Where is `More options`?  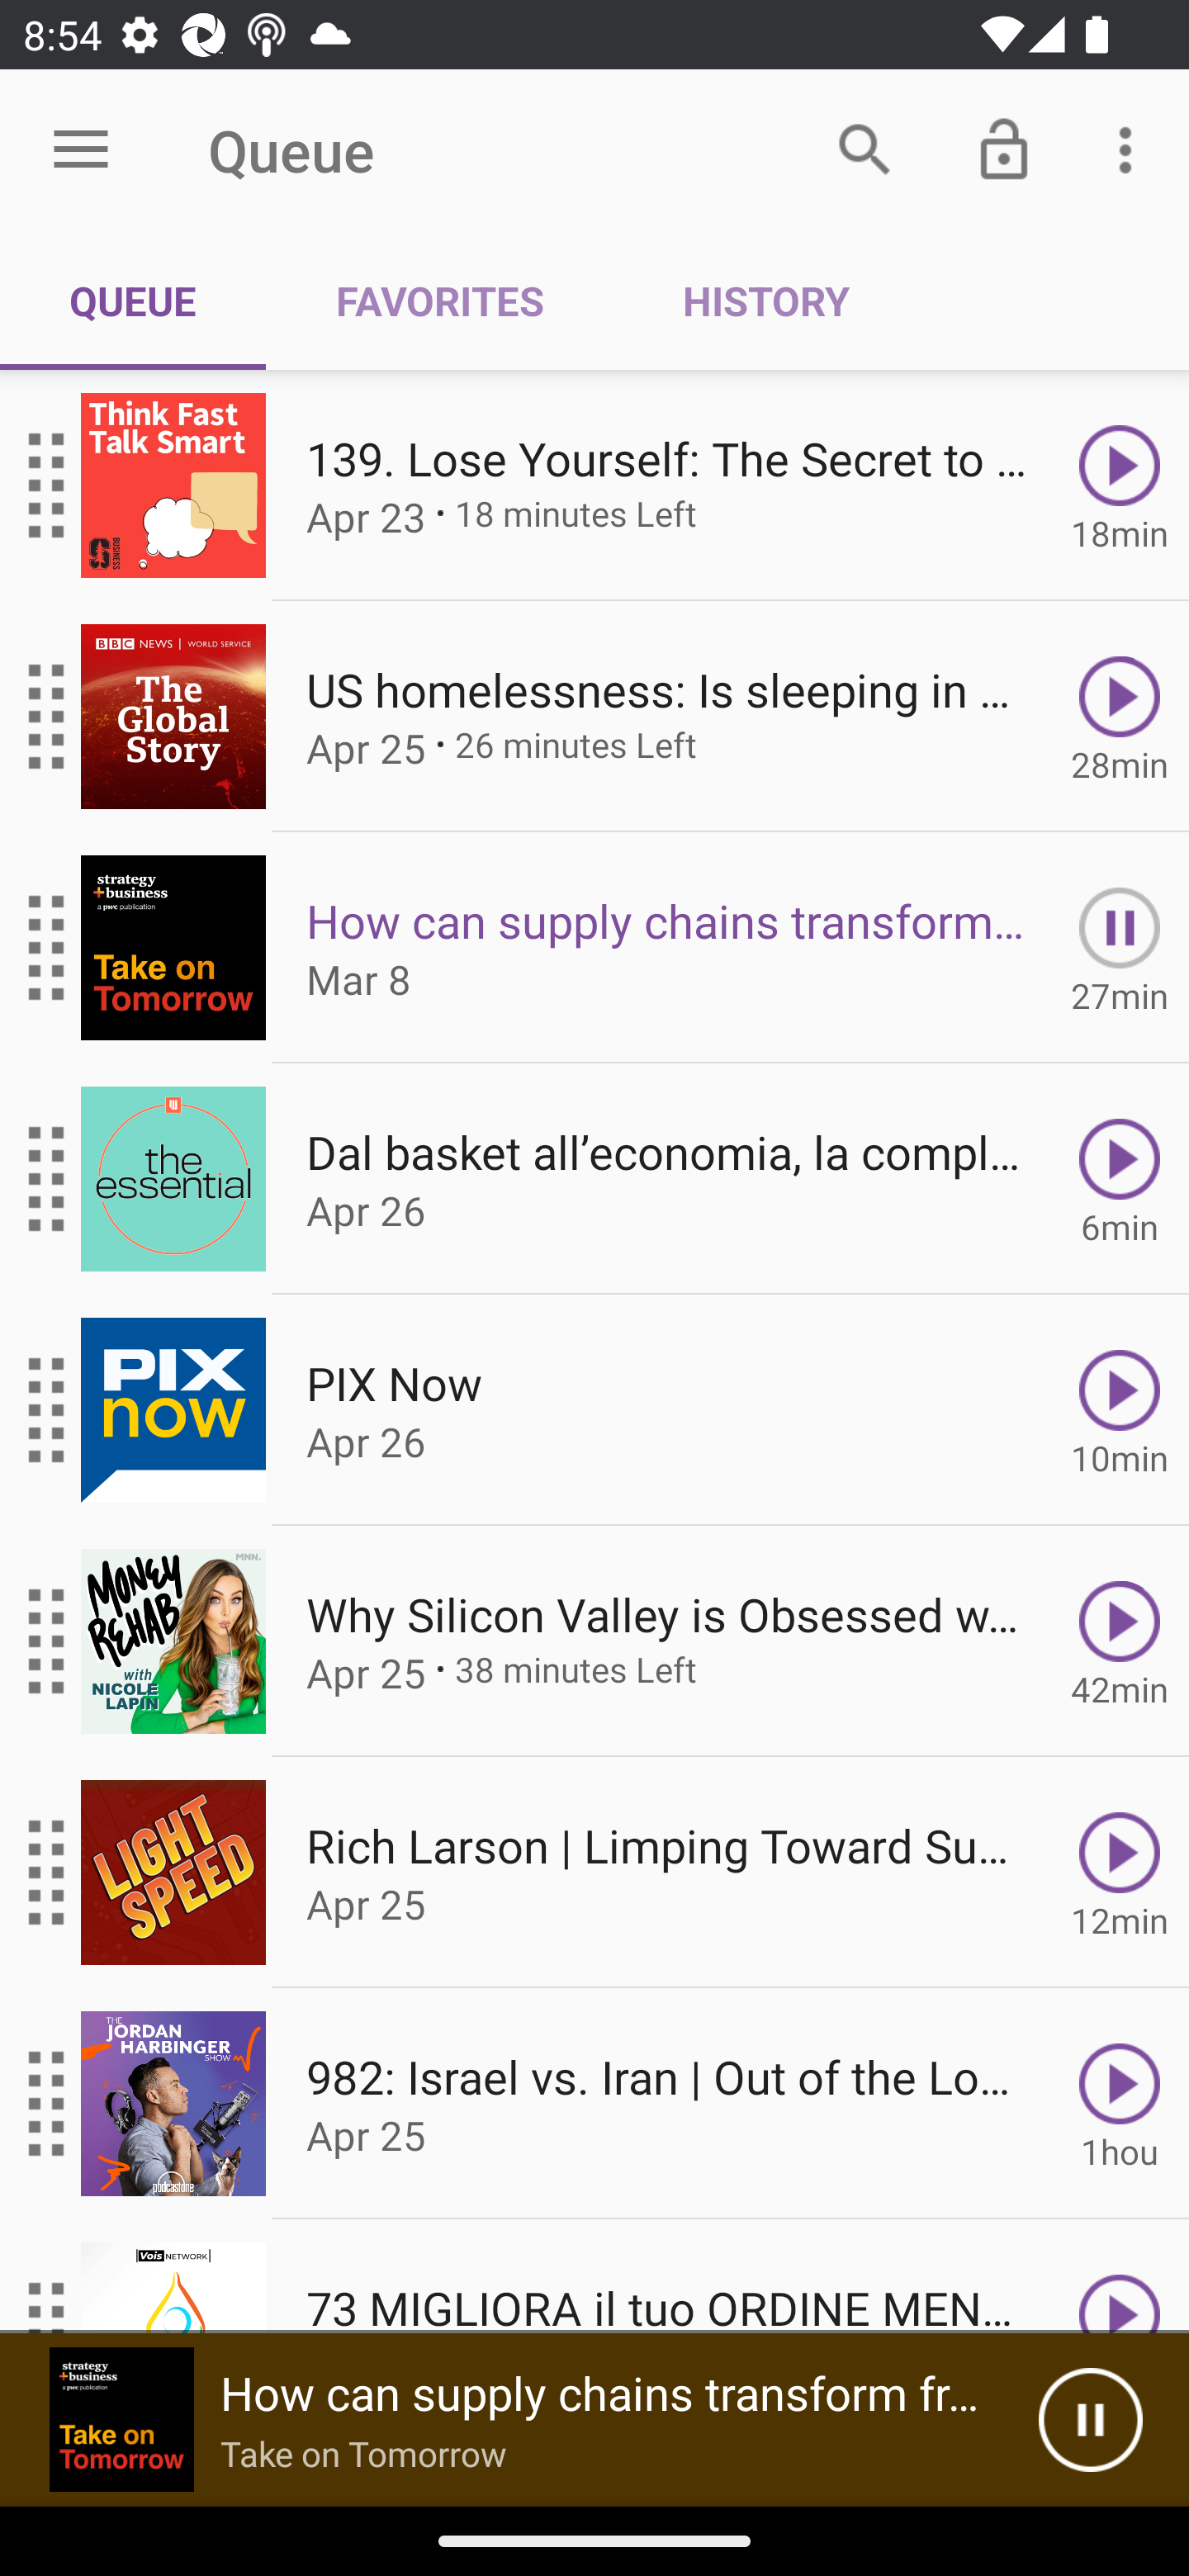
More options is located at coordinates (1131, 149).